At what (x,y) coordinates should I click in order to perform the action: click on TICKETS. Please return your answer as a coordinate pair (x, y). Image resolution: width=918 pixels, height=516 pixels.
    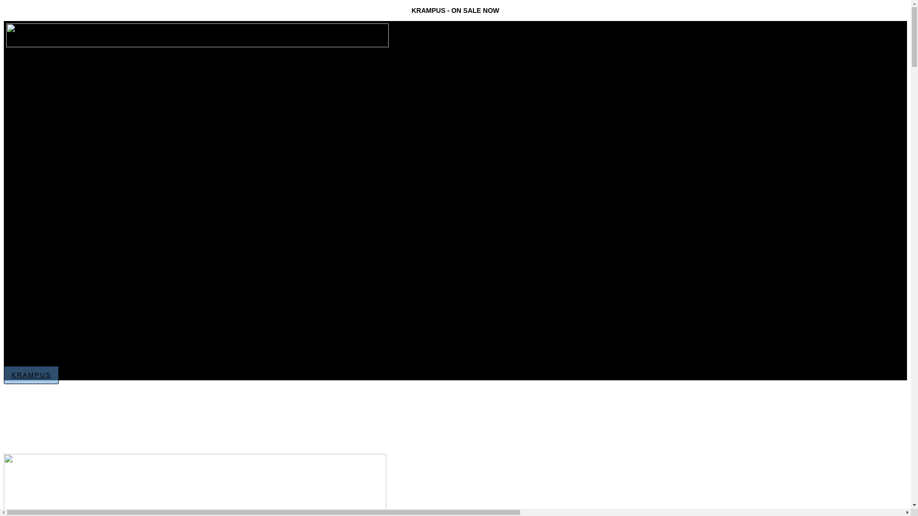
    Looking at the image, I should click on (35, 225).